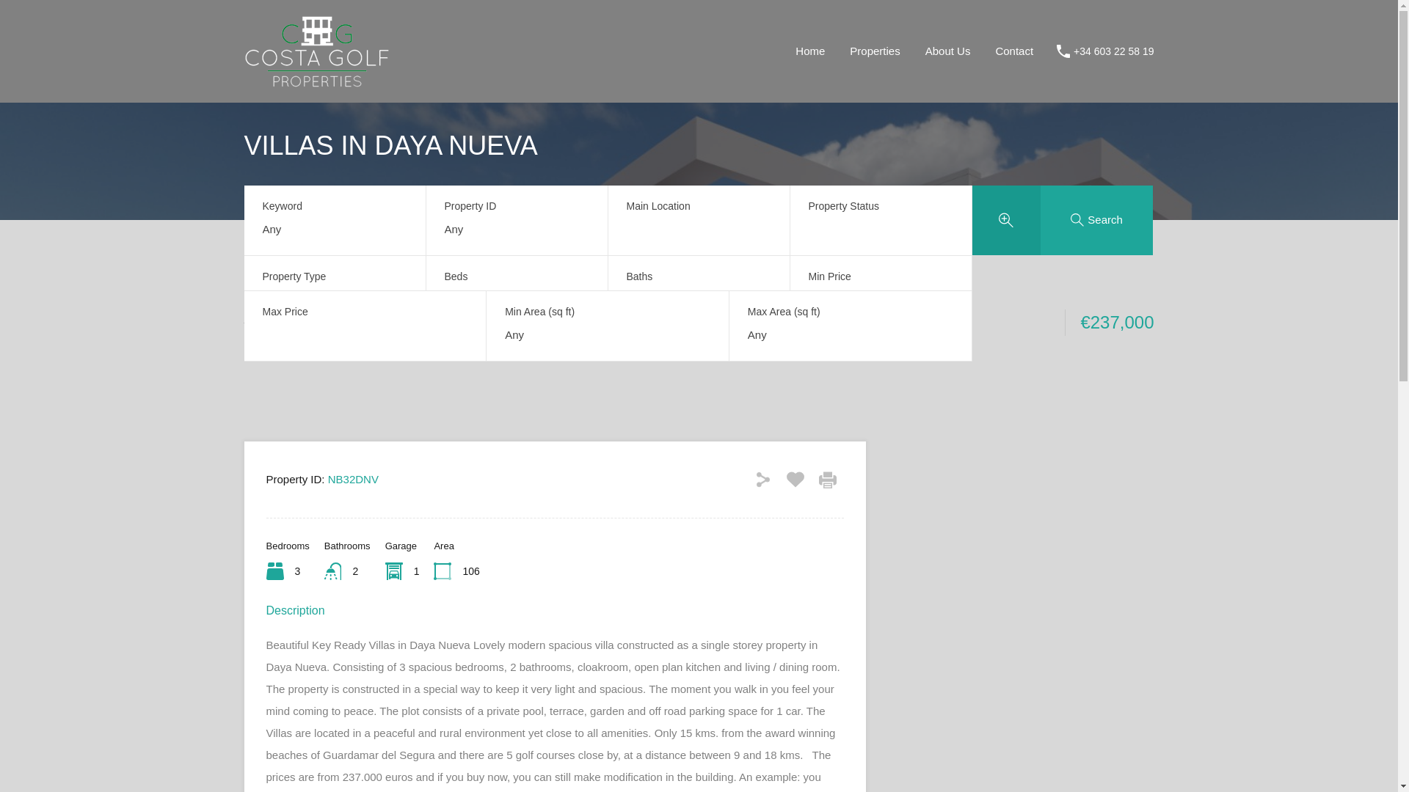 This screenshot has width=1409, height=792. What do you see at coordinates (341, 305) in the screenshot?
I see `Costa Blanca South` at bounding box center [341, 305].